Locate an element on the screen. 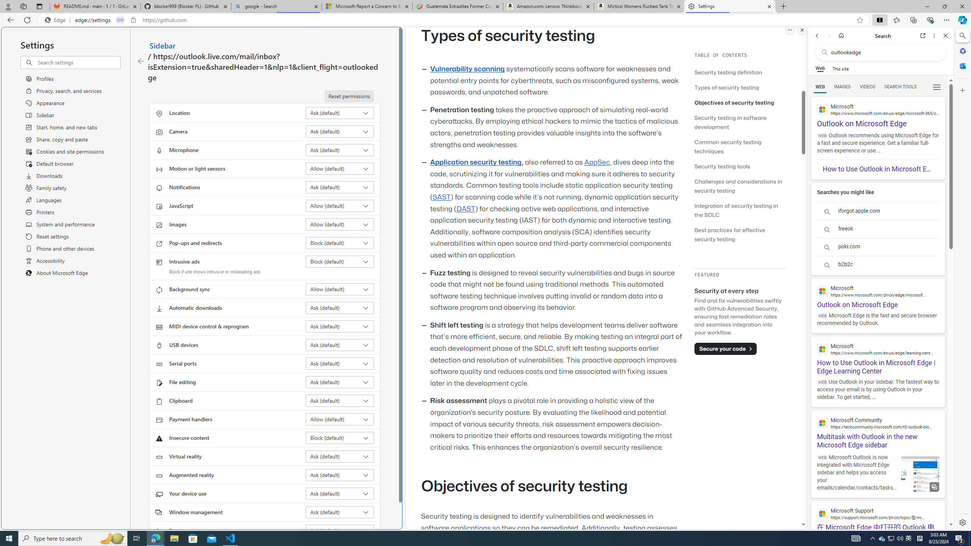 This screenshot has width=971, height=546. Vulnerability scanning is located at coordinates (467, 69).